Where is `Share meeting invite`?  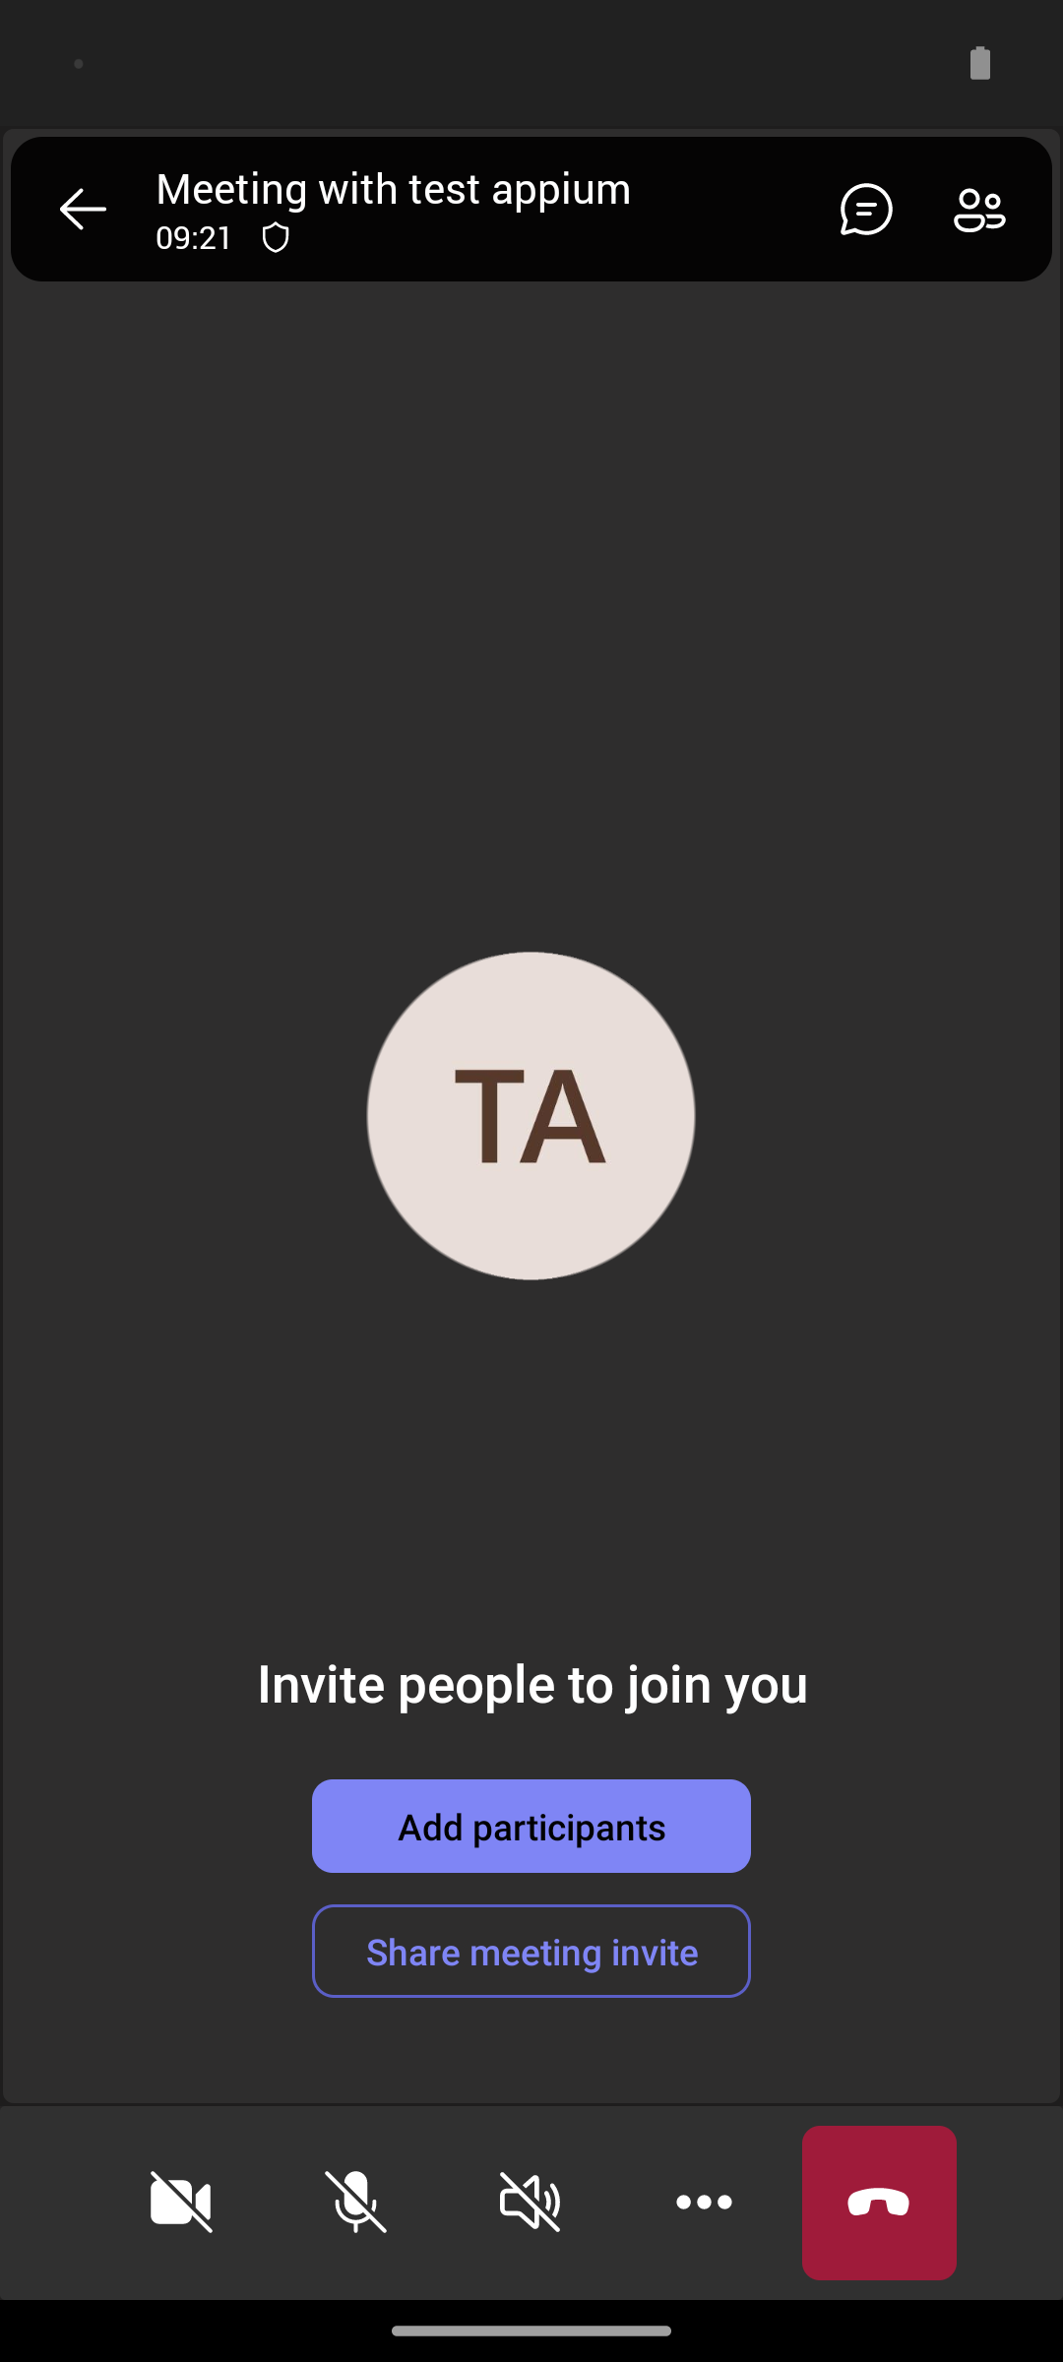 Share meeting invite is located at coordinates (531, 1951).